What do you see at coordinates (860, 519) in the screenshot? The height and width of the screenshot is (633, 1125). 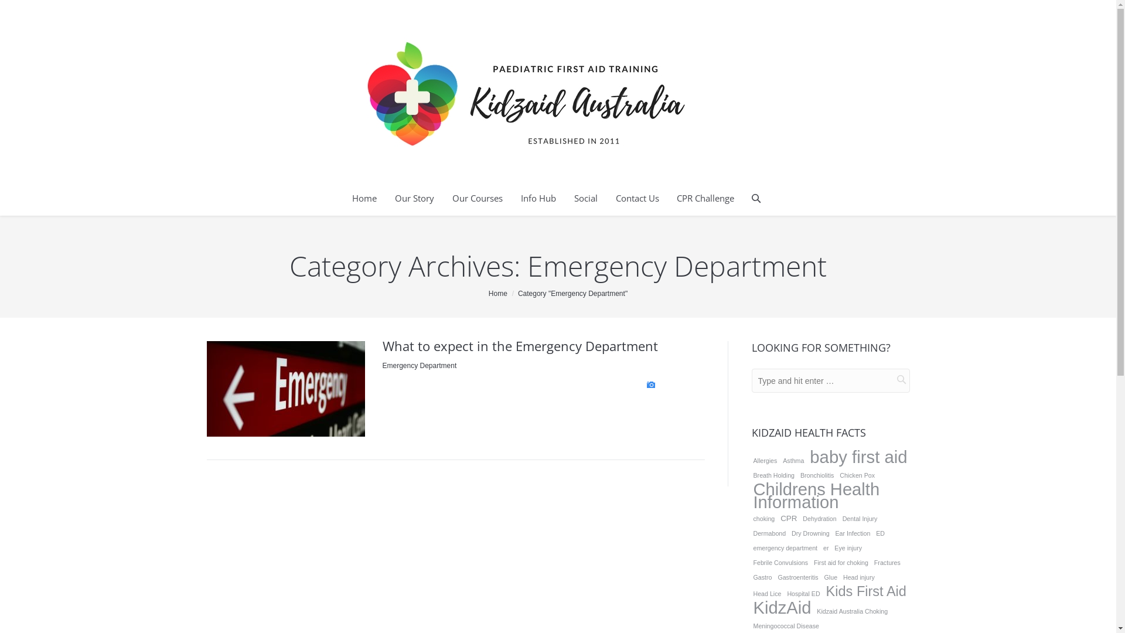 I see `Dental Injury` at bounding box center [860, 519].